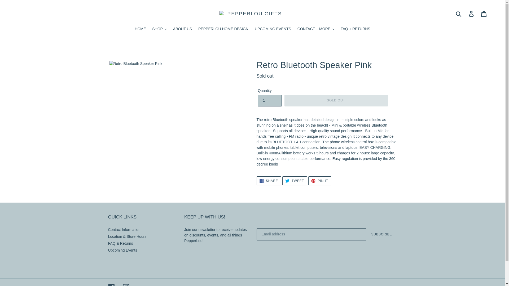 The height and width of the screenshot is (286, 509). What do you see at coordinates (472, 14) in the screenshot?
I see `Log in` at bounding box center [472, 14].